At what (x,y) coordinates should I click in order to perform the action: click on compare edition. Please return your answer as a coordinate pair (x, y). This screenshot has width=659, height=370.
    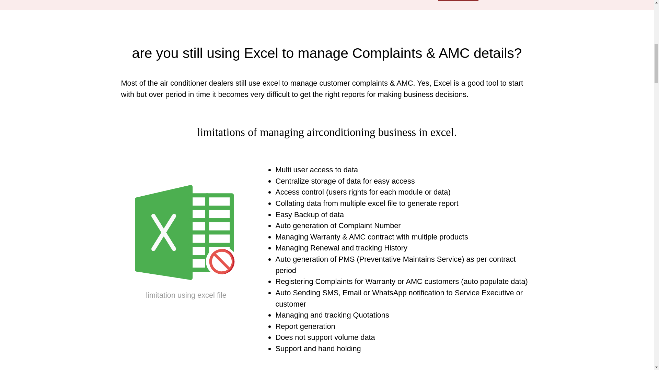
    Looking at the image, I should click on (297, 1).